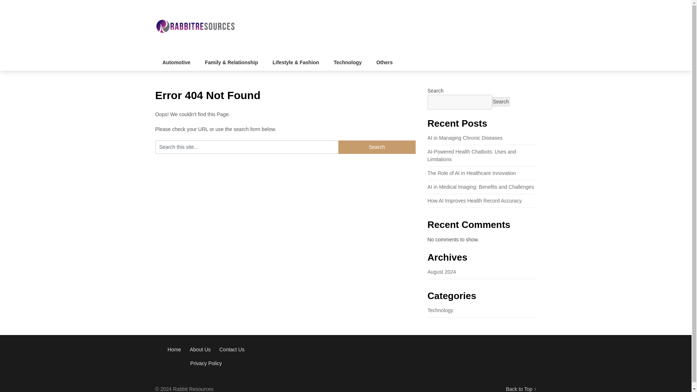 The image size is (697, 392). What do you see at coordinates (176, 62) in the screenshot?
I see `Automotive` at bounding box center [176, 62].